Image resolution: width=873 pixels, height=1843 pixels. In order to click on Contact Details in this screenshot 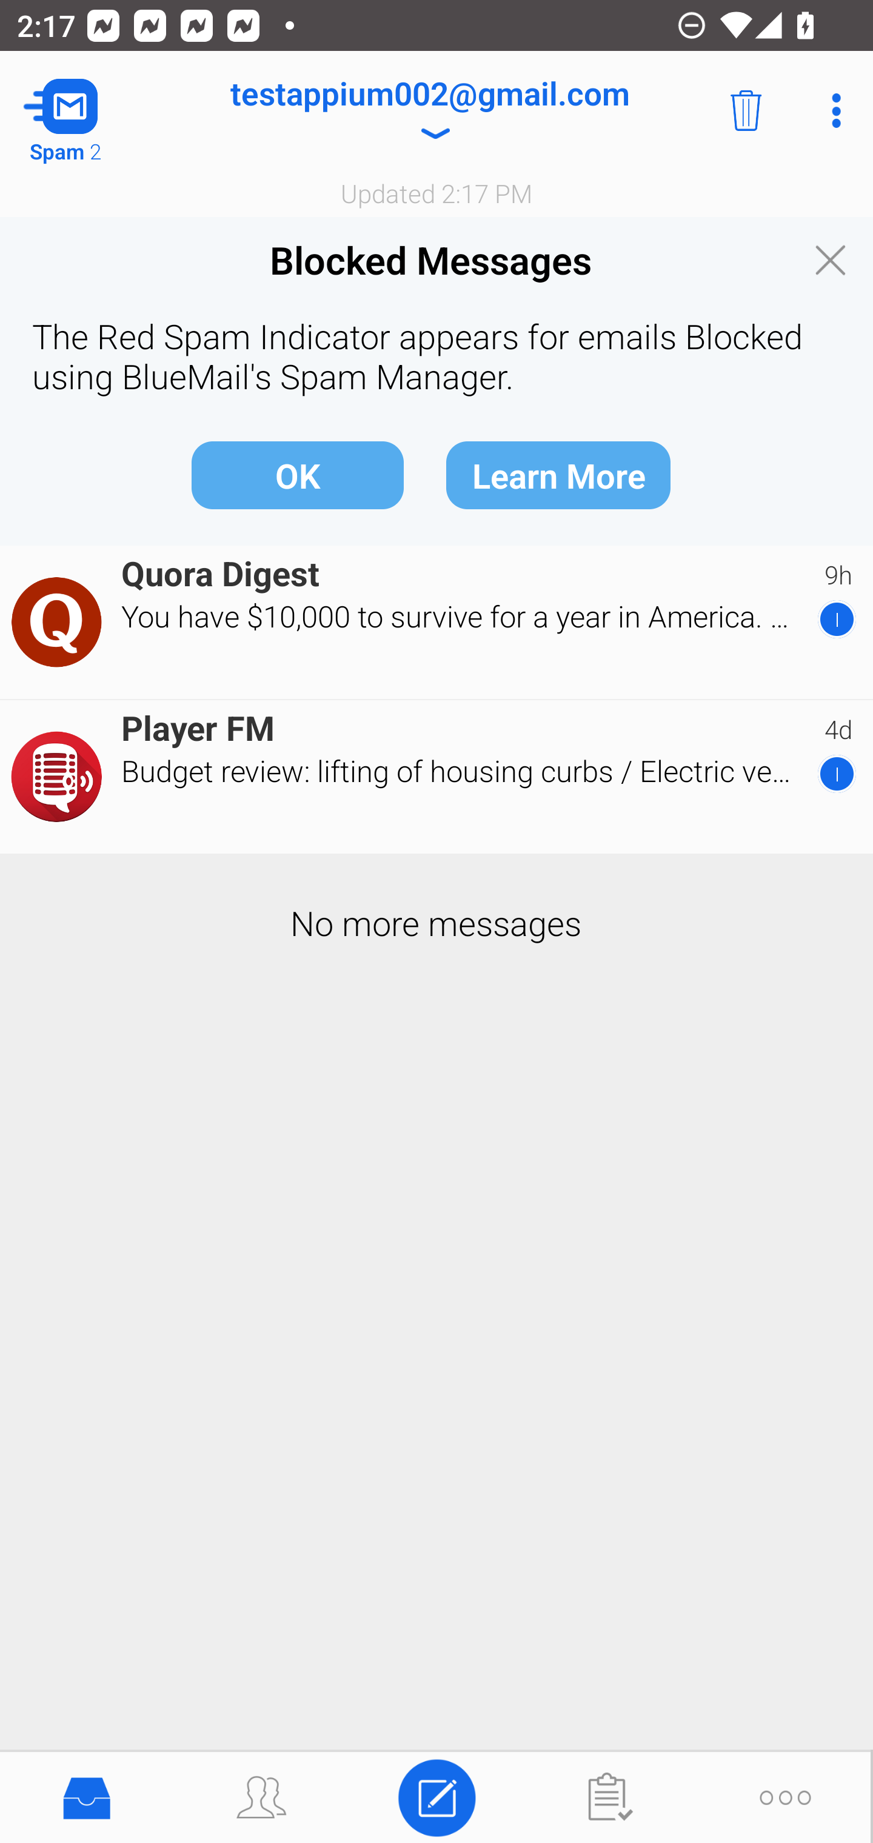, I will do `click(59, 622)`.